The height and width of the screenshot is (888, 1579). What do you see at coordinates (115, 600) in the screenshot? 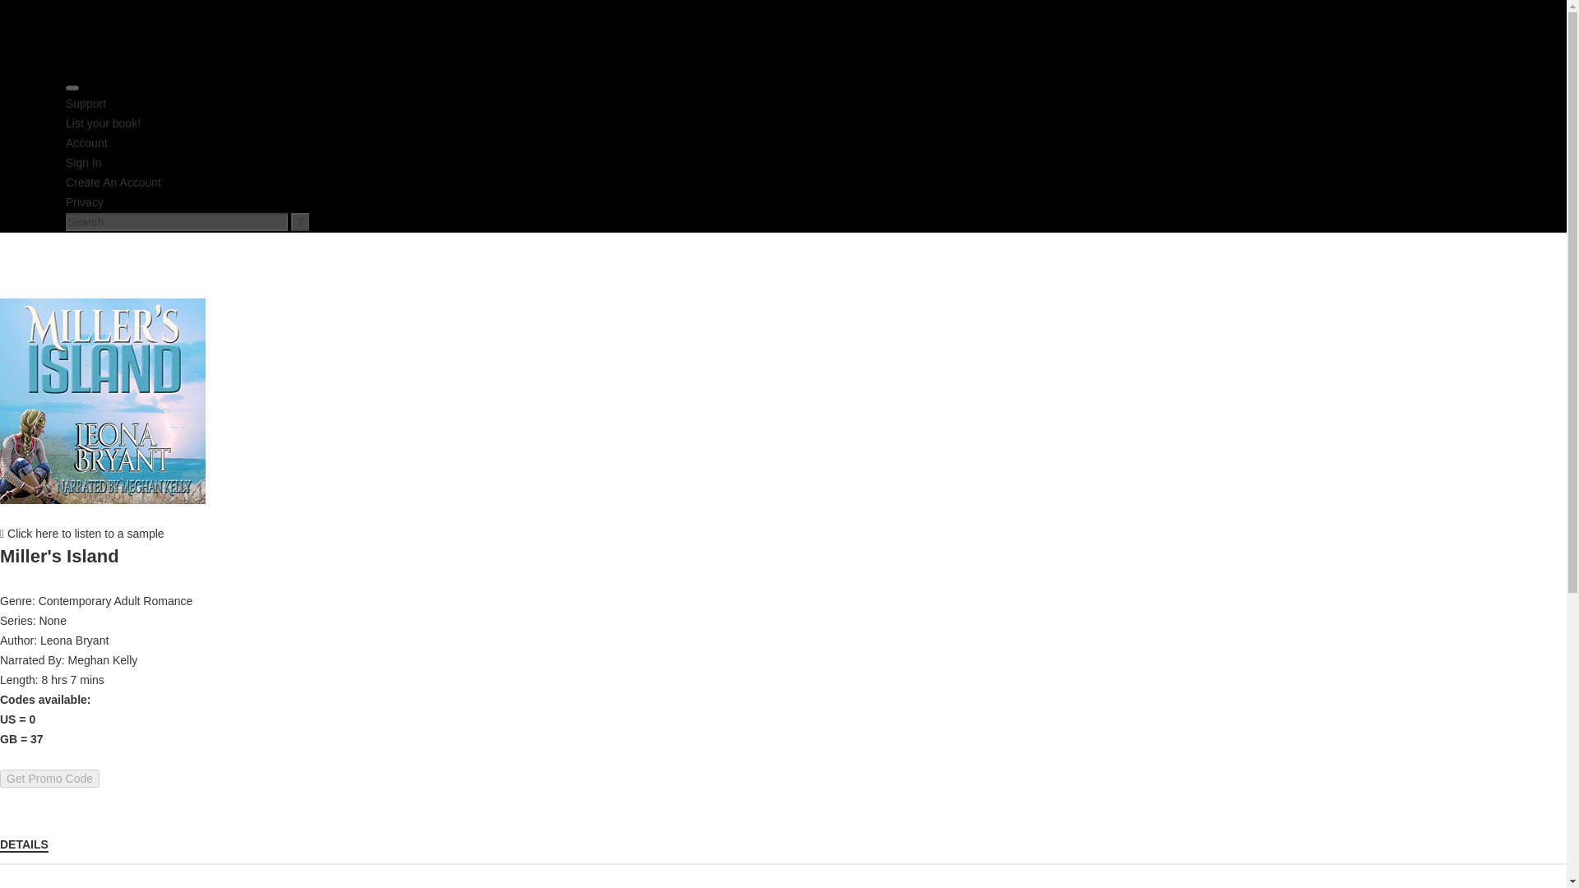
I see `Contemporary Adult Romance` at bounding box center [115, 600].